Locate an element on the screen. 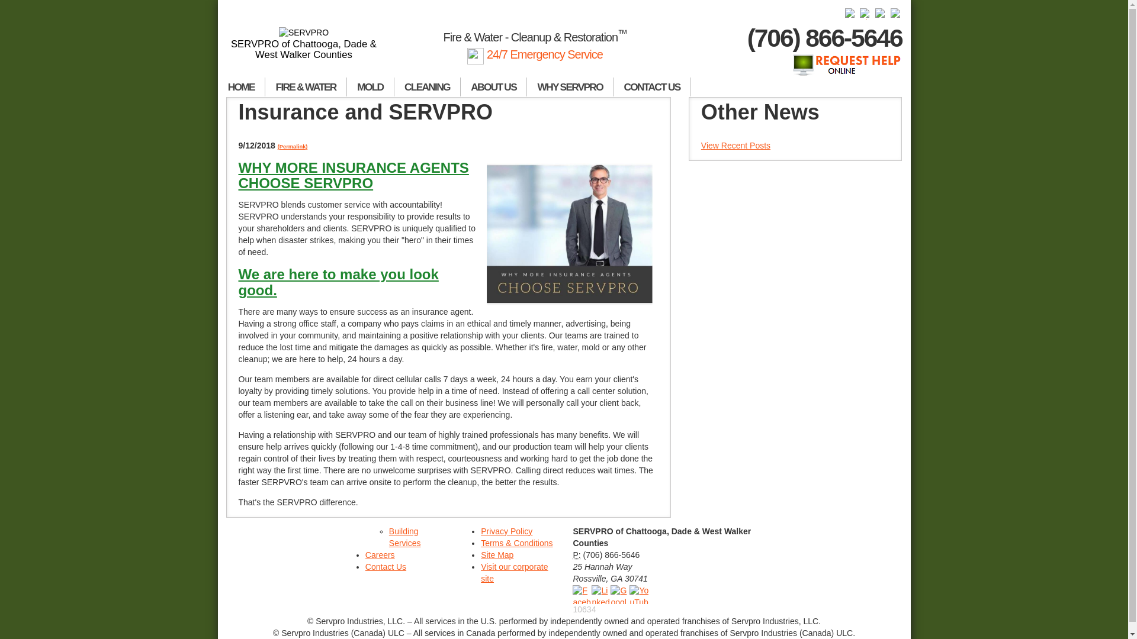  ABOUT US is located at coordinates (494, 87).